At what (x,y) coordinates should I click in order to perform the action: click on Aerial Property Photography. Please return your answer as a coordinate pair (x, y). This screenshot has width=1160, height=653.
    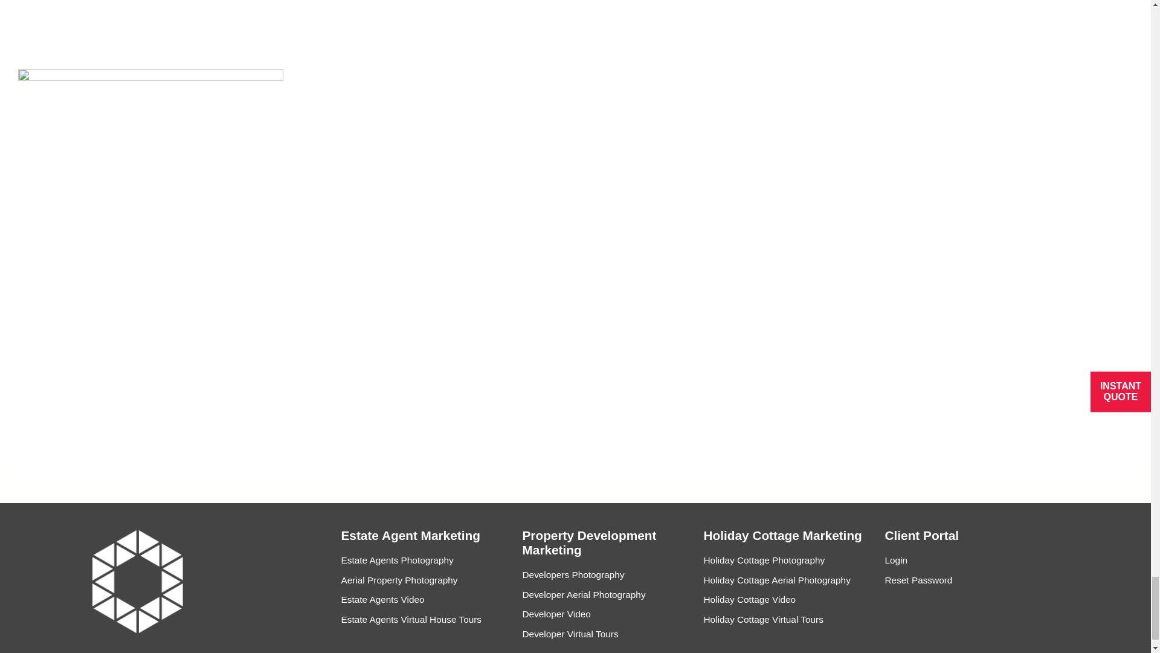
    Looking at the image, I should click on (424, 580).